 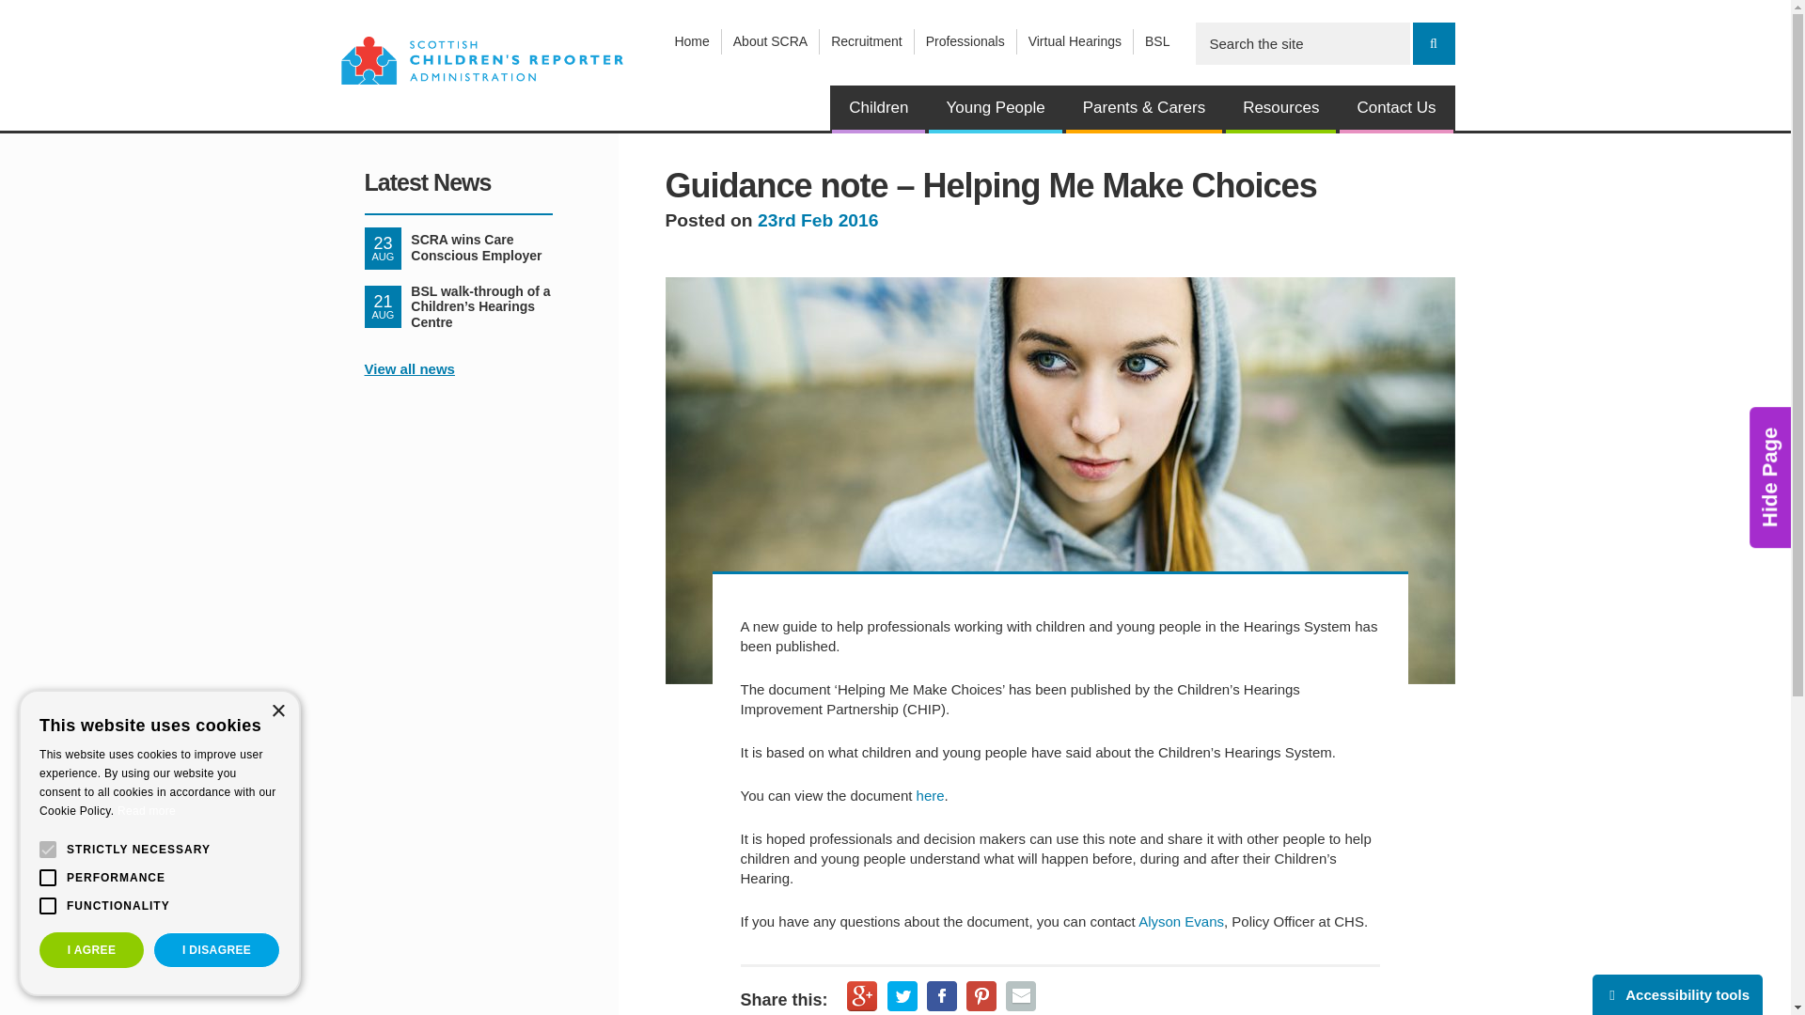 I want to click on Home, so click(x=691, y=41).